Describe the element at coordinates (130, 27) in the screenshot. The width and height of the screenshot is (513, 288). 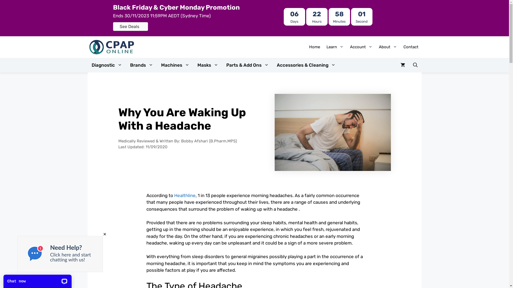
I see `See Deals` at that location.